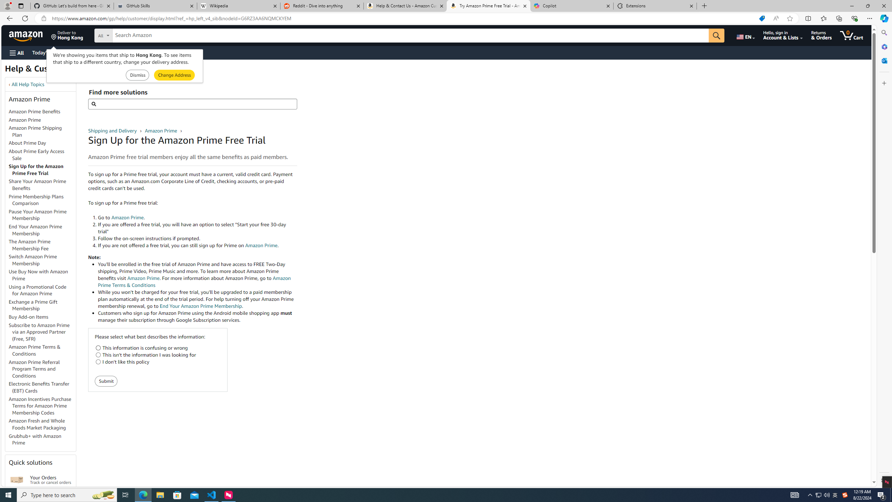  What do you see at coordinates (410, 36) in the screenshot?
I see `Search Amazon` at bounding box center [410, 36].